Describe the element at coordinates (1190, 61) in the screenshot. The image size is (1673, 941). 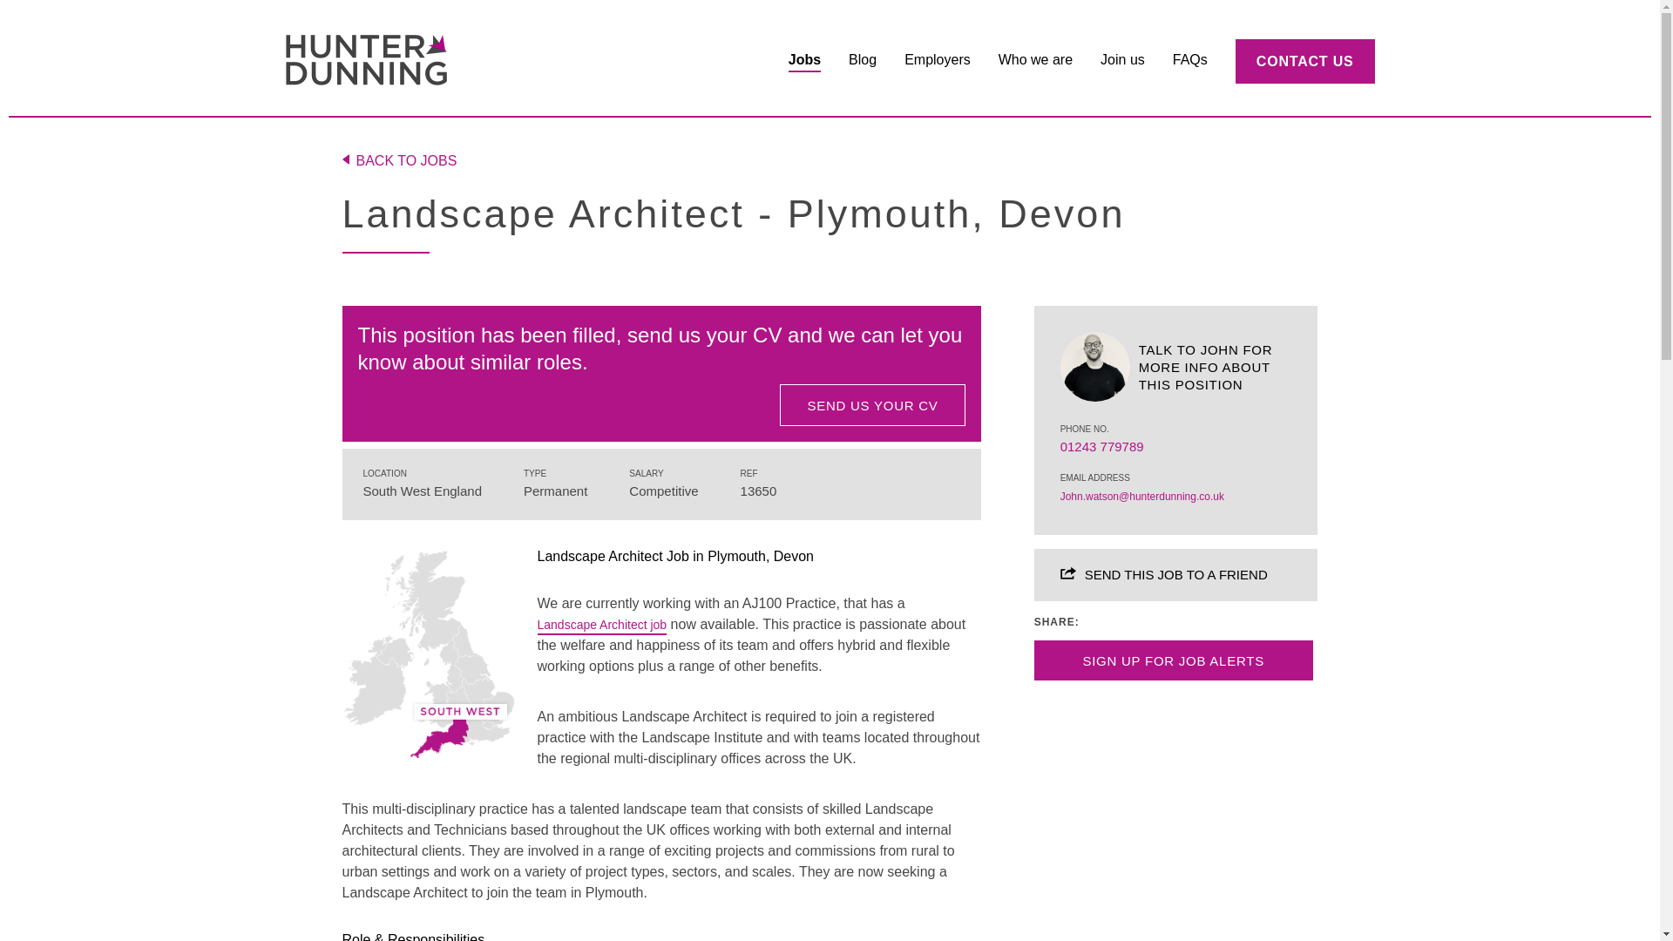
I see `FAQs` at that location.